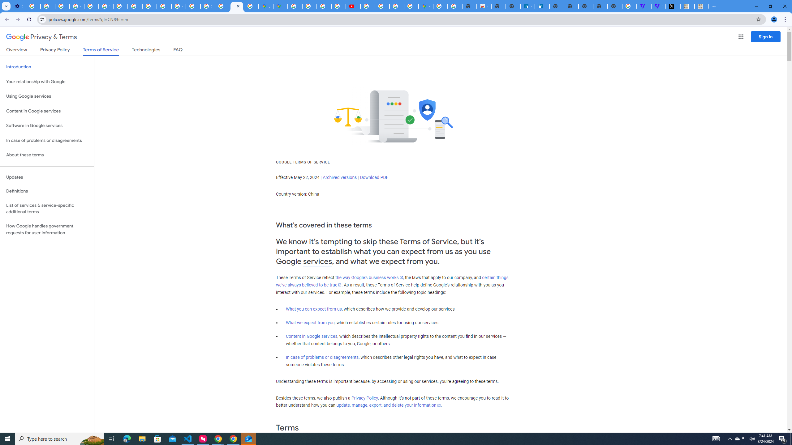  I want to click on Delete photos & videos - Computer - Google Photos Help, so click(33, 6).